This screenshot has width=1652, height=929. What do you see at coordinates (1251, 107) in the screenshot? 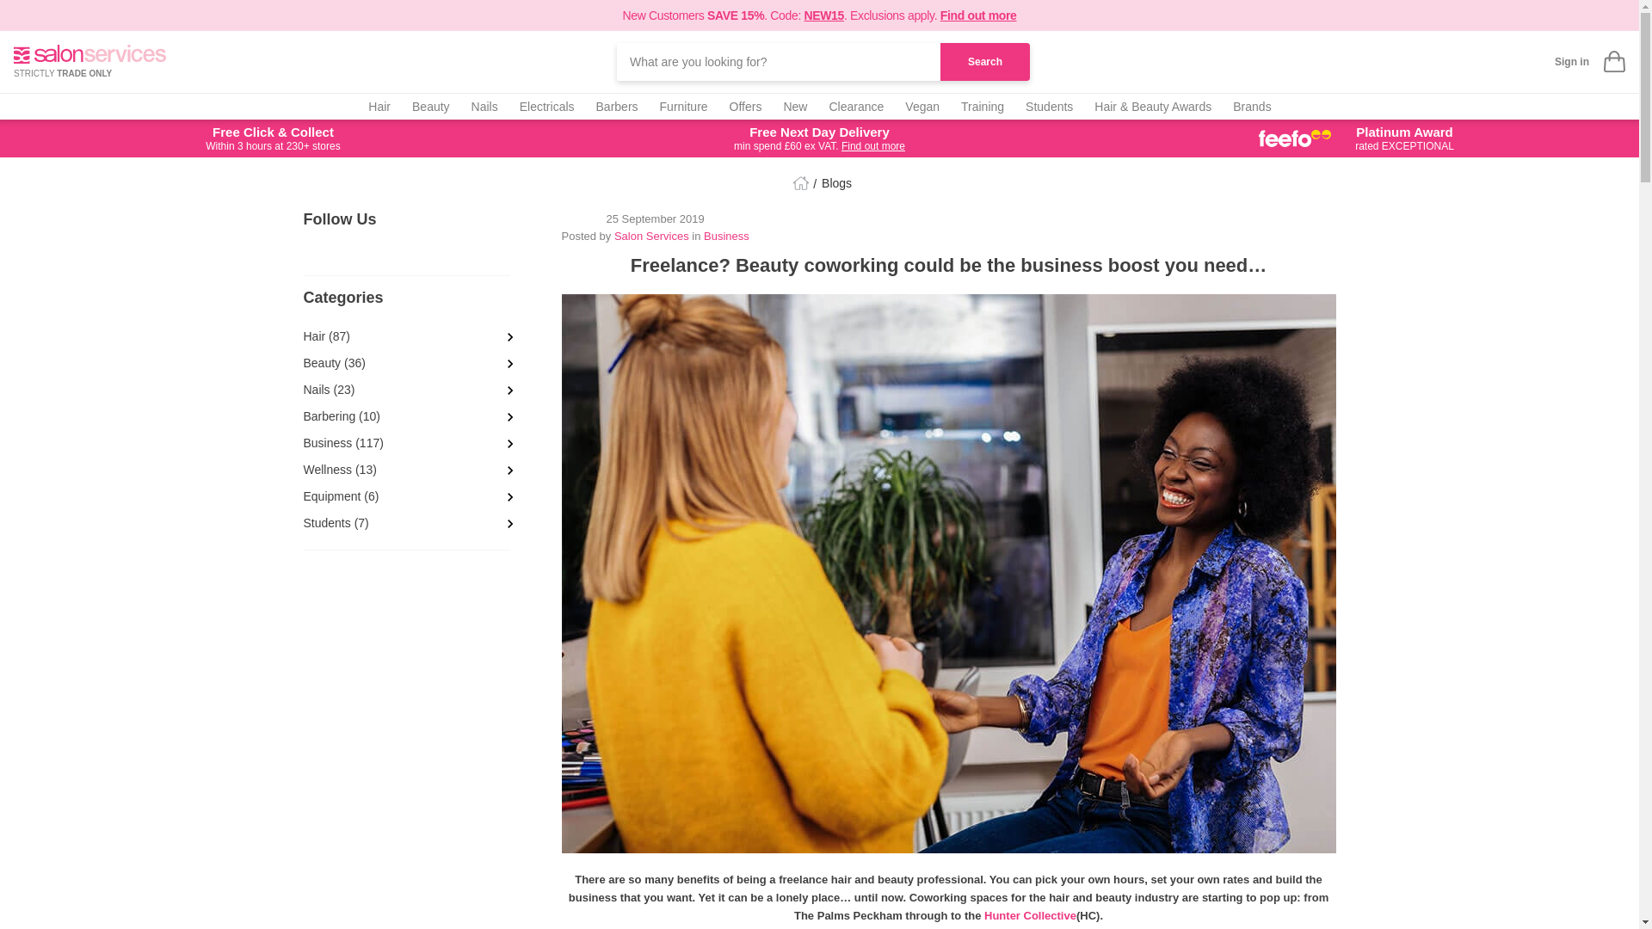
I see `Brands` at bounding box center [1251, 107].